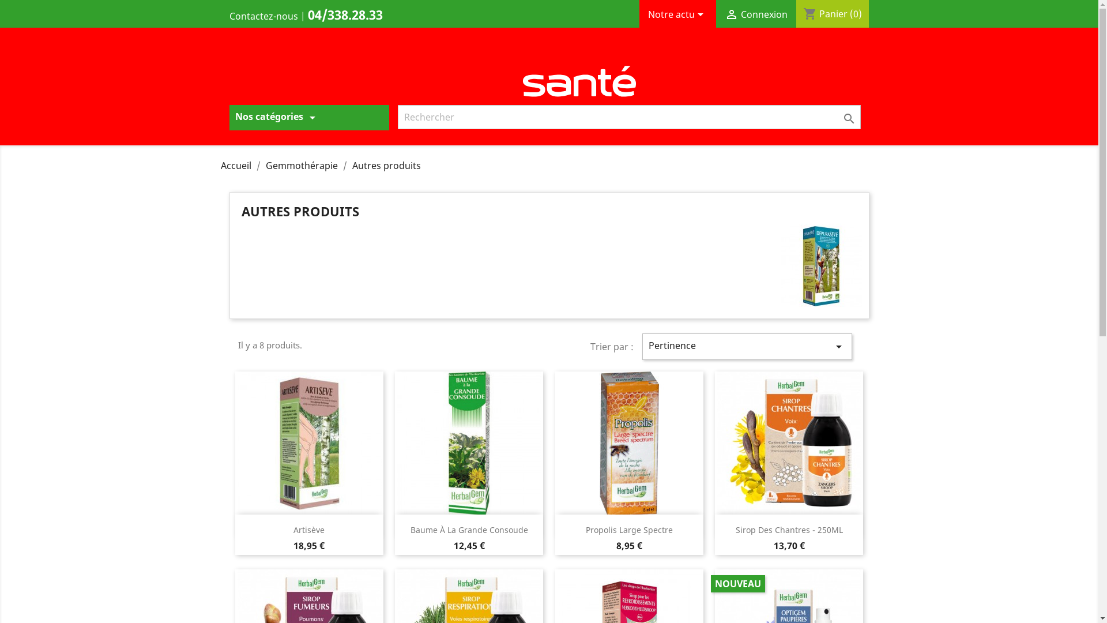 The height and width of the screenshot is (623, 1107). What do you see at coordinates (789, 530) in the screenshot?
I see `Sirop Des Chantres - 250ML` at bounding box center [789, 530].